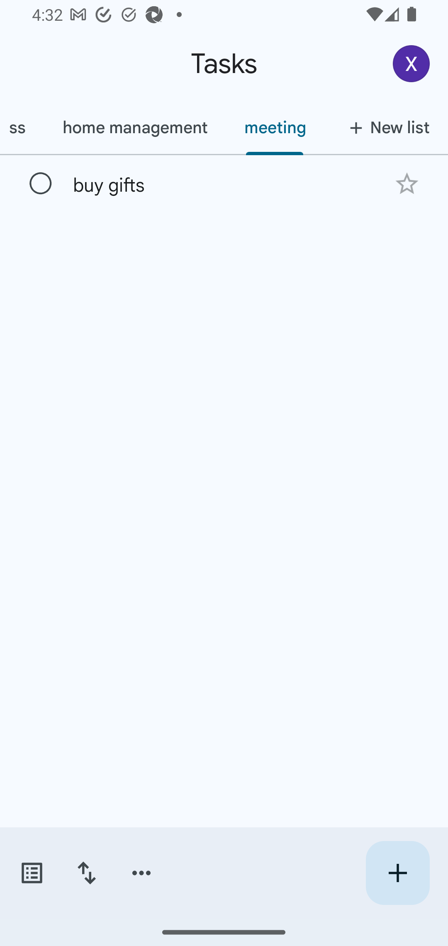  I want to click on buy gifts buy gifts Add star Mark as complete, so click(224, 183).